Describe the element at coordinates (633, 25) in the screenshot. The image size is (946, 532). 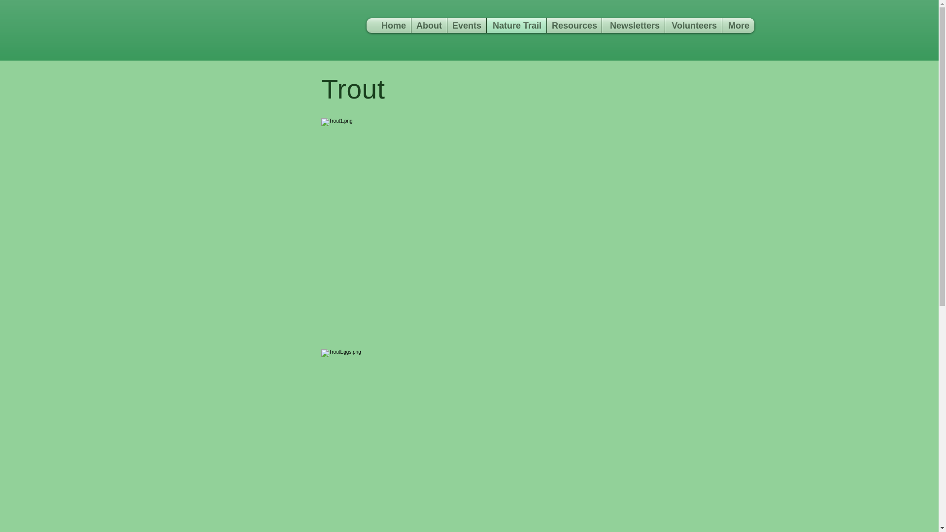
I see `Newsletters` at that location.